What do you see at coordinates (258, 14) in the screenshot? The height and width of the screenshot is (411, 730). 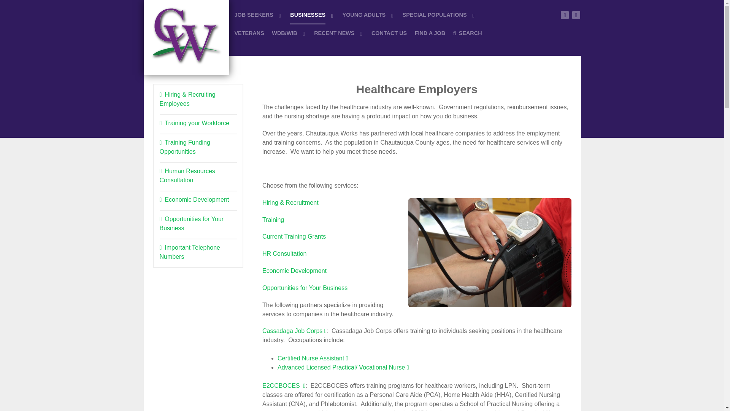 I see `JOB SEEKERS` at bounding box center [258, 14].